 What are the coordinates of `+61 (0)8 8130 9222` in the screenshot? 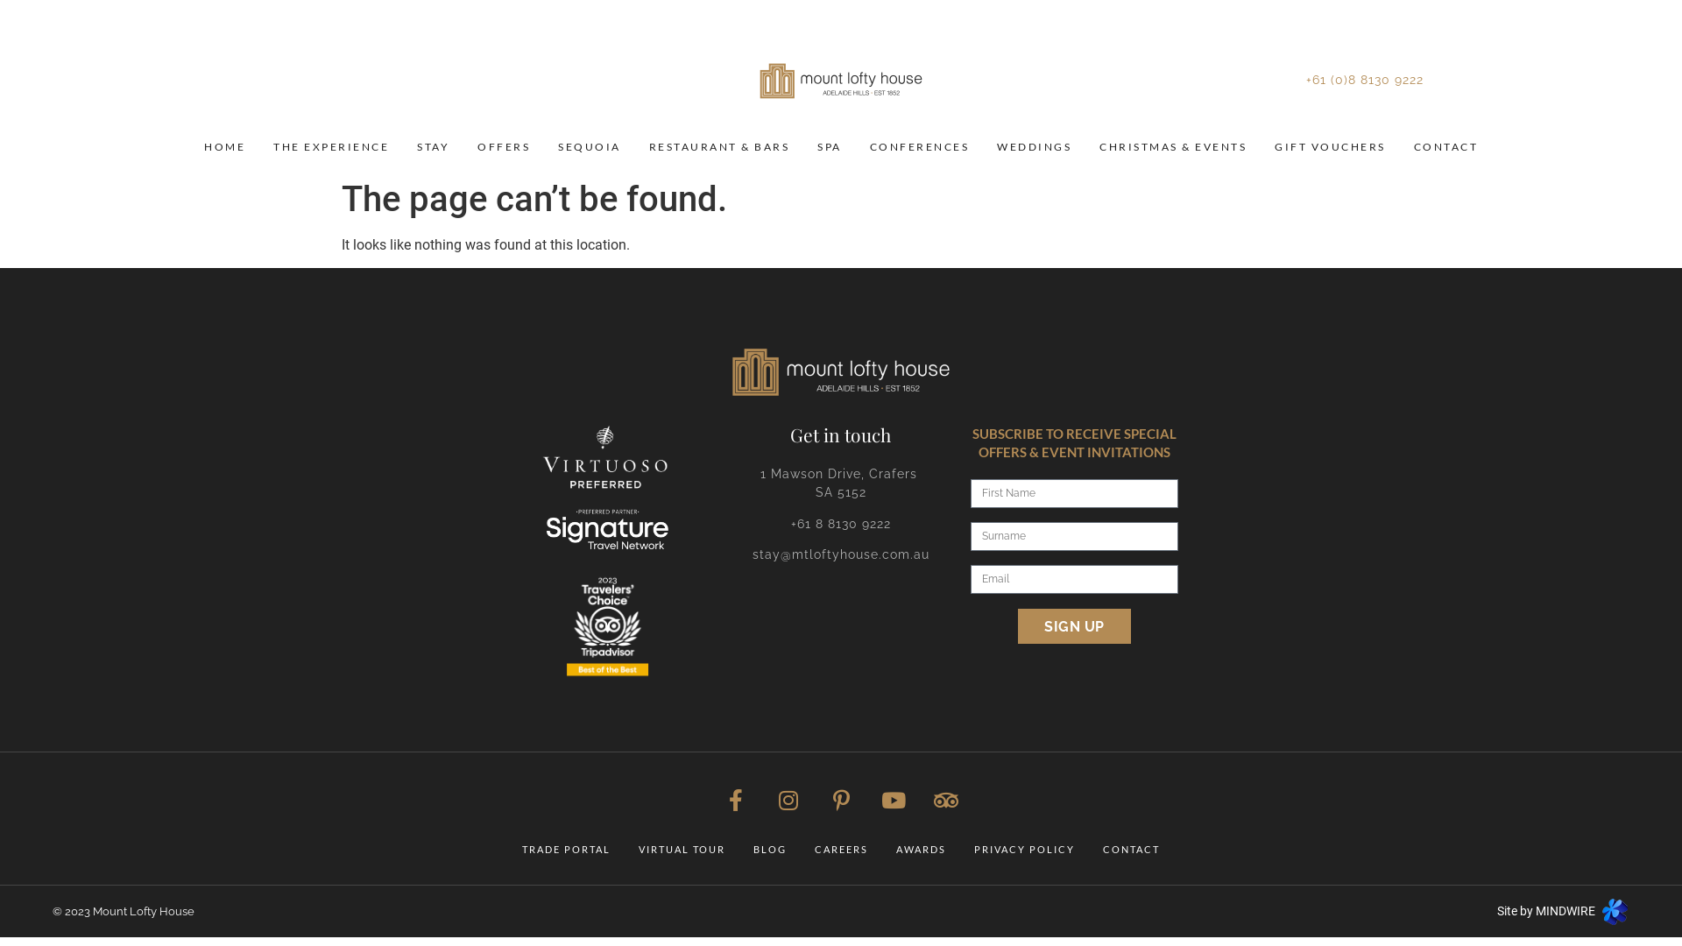 It's located at (1365, 80).